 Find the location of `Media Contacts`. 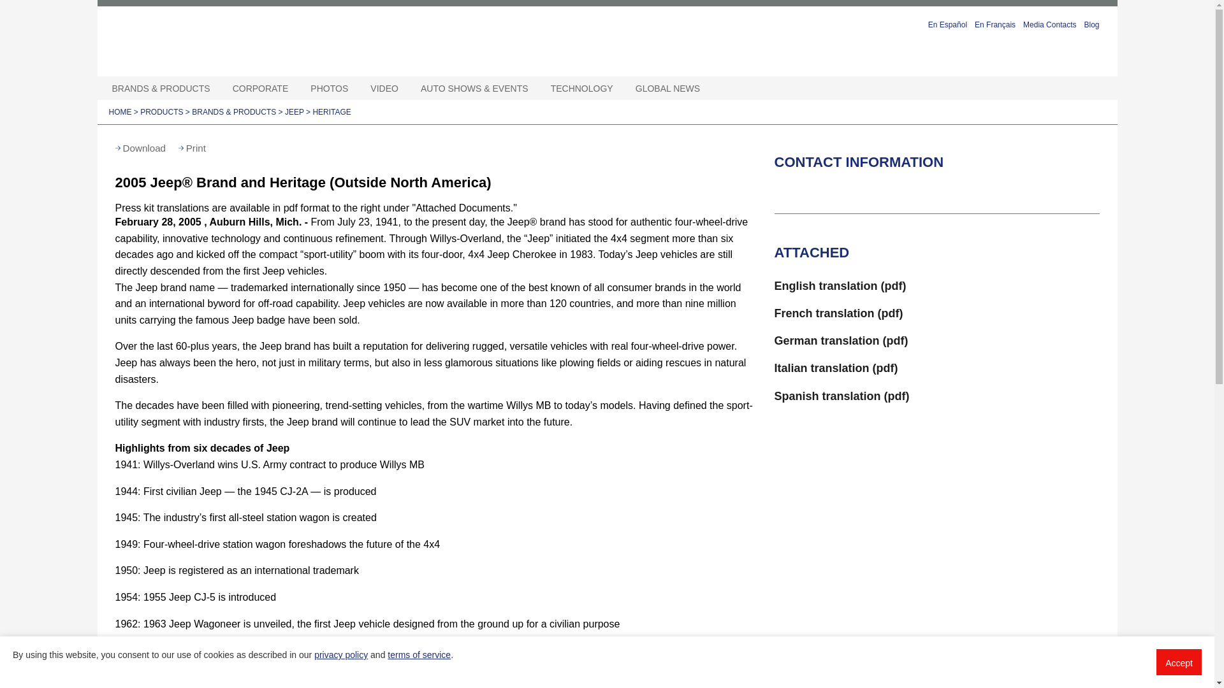

Media Contacts is located at coordinates (1049, 23).